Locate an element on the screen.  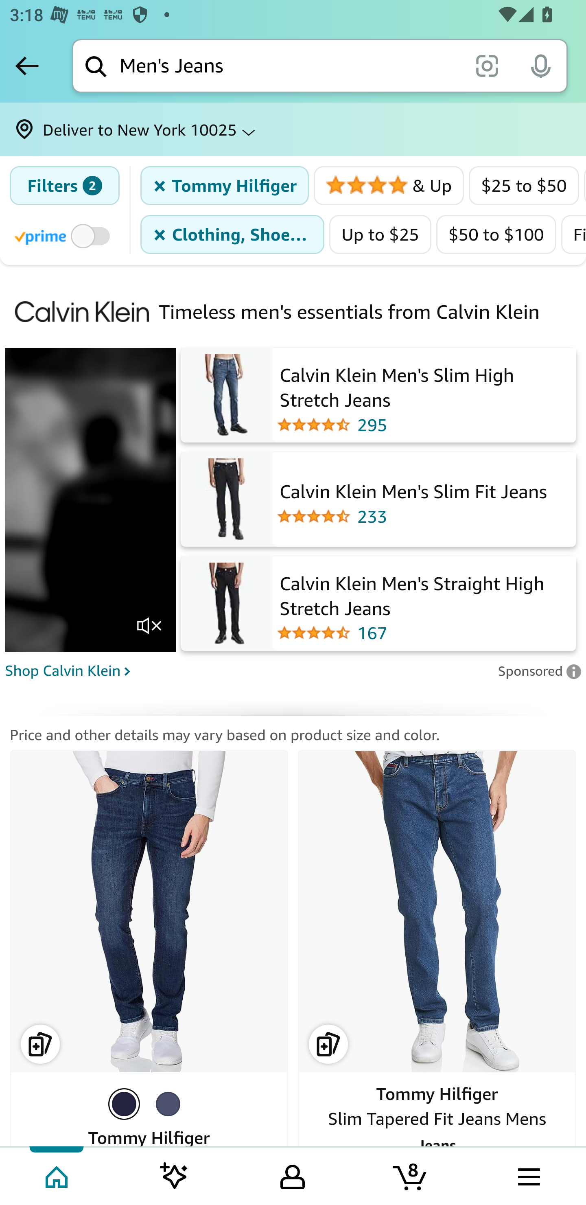
Filters 2 is located at coordinates (64, 186).